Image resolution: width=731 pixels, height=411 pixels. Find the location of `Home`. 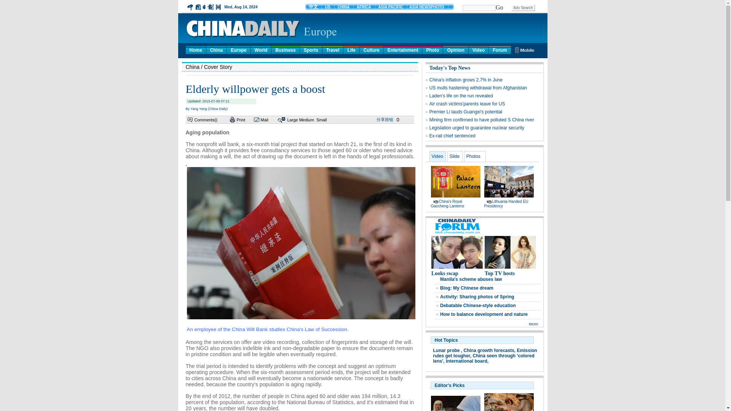

Home is located at coordinates (196, 49).